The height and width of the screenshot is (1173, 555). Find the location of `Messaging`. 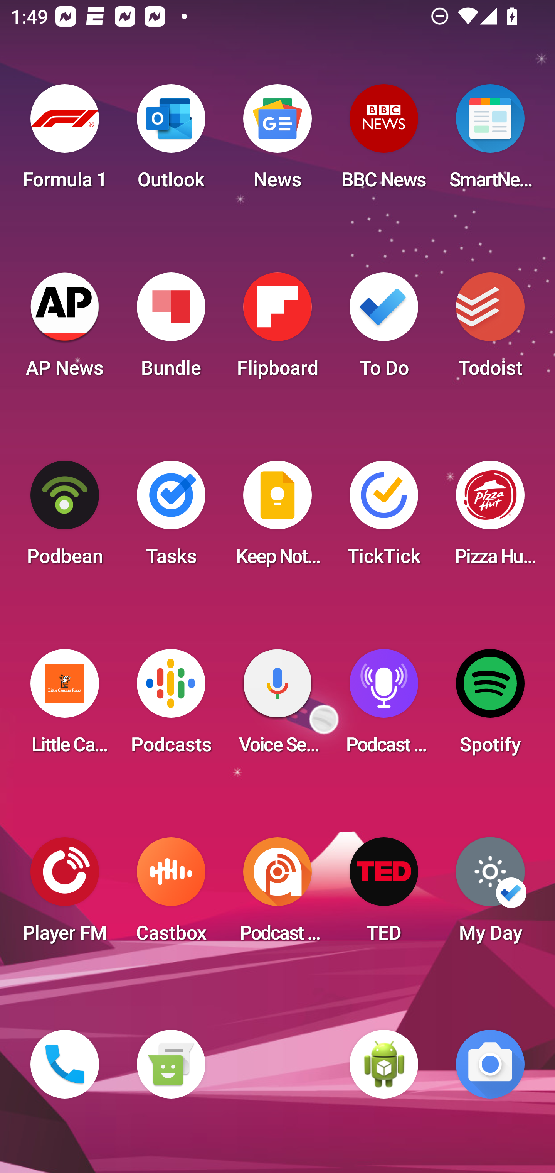

Messaging is located at coordinates (171, 1064).